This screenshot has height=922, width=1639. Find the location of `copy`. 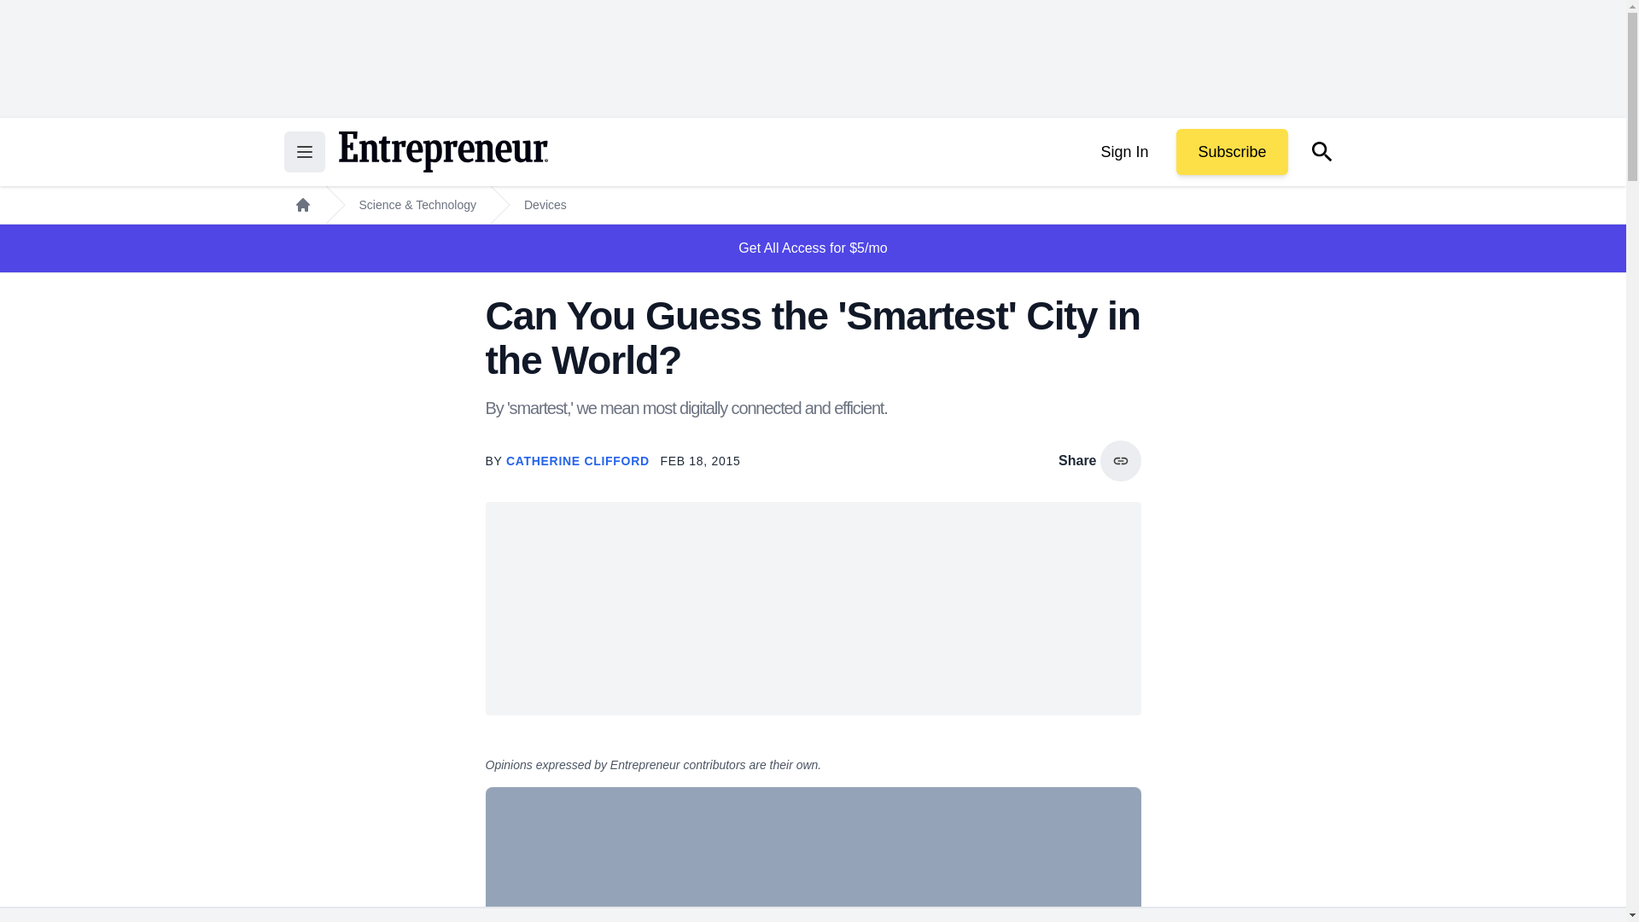

copy is located at coordinates (1120, 461).